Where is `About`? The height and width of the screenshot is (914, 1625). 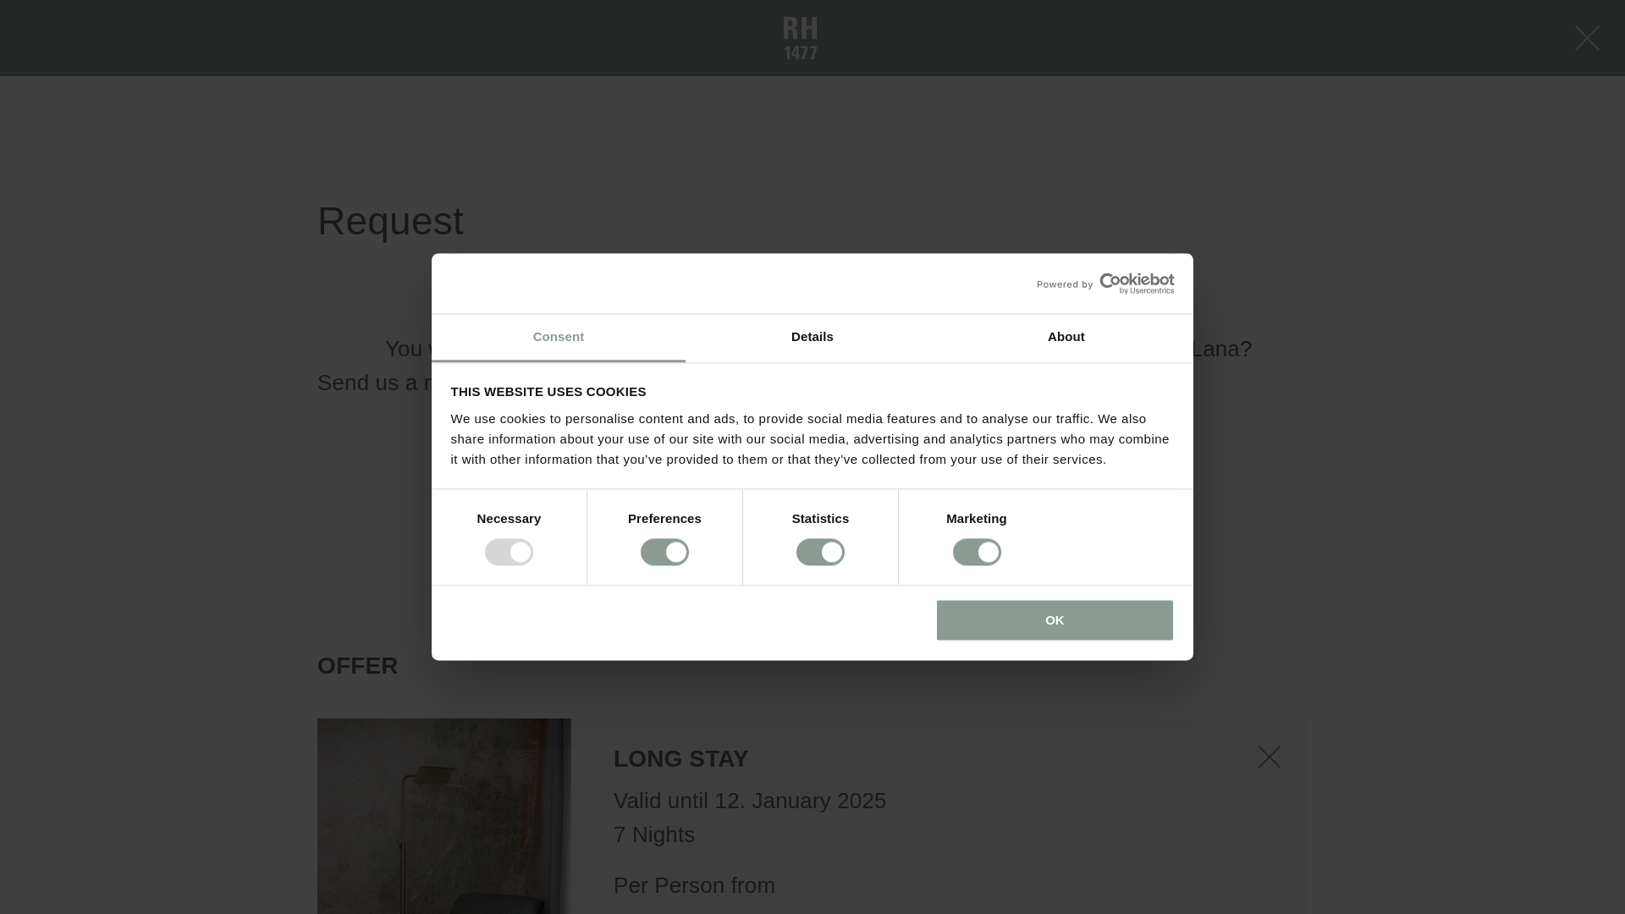 About is located at coordinates (1066, 338).